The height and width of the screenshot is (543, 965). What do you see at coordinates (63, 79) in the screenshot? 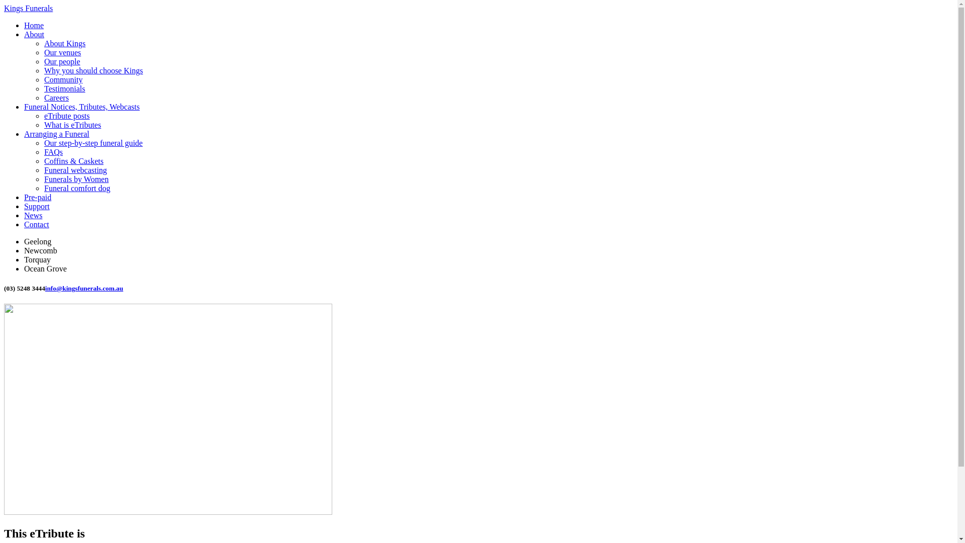
I see `Community` at bounding box center [63, 79].